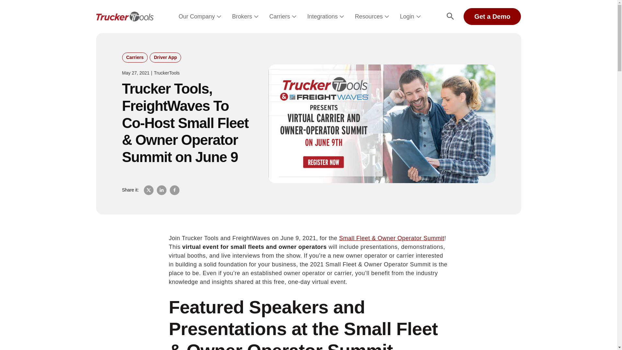 Image resolution: width=622 pixels, height=350 pixels. I want to click on Brokers, so click(242, 17).